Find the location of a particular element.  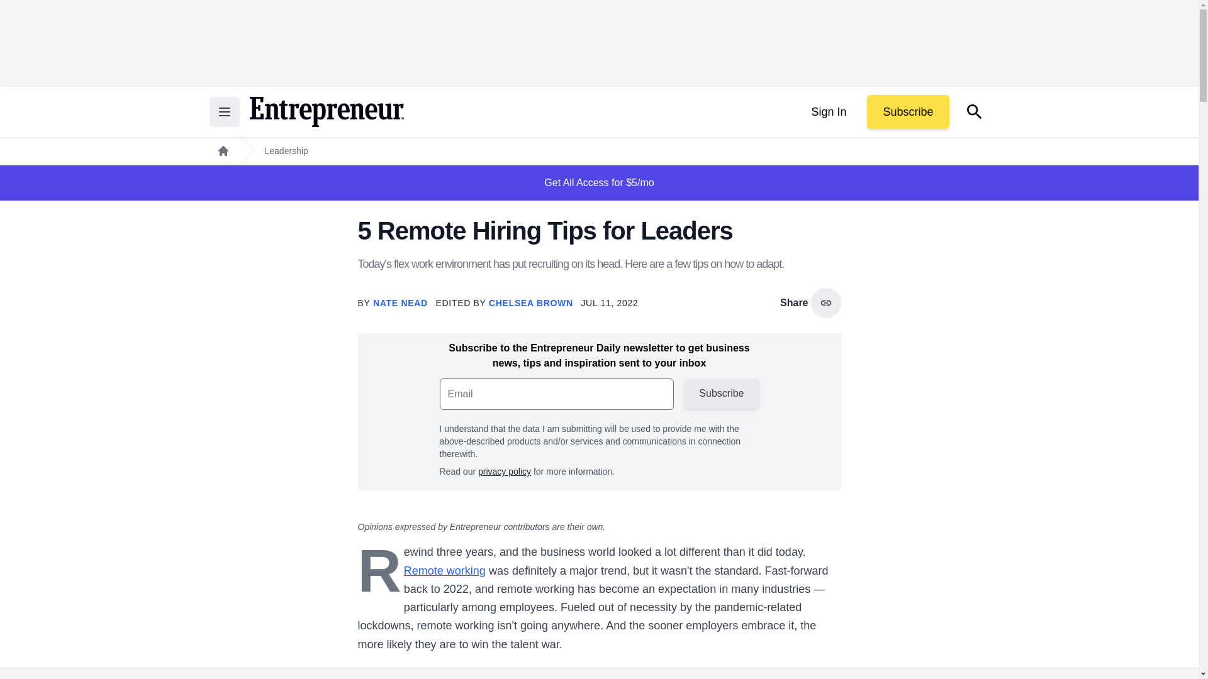

copy is located at coordinates (825, 303).